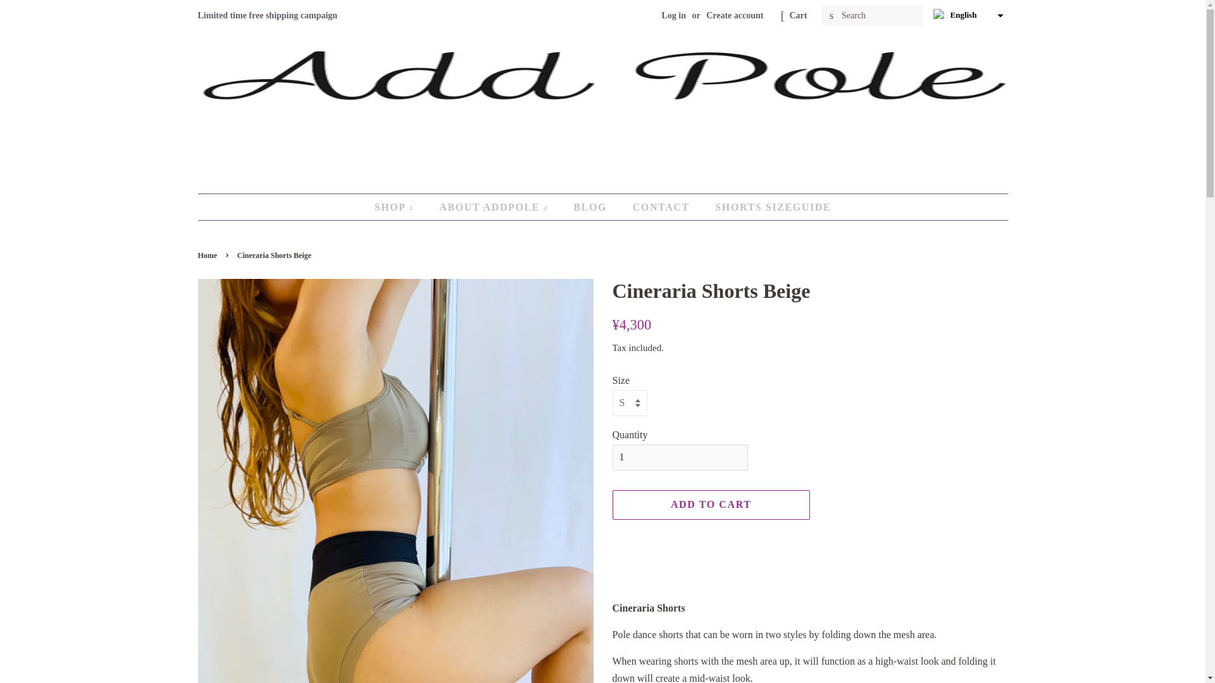 The width and height of the screenshot is (1215, 683). Describe the element at coordinates (734, 15) in the screenshot. I see `Create account` at that location.